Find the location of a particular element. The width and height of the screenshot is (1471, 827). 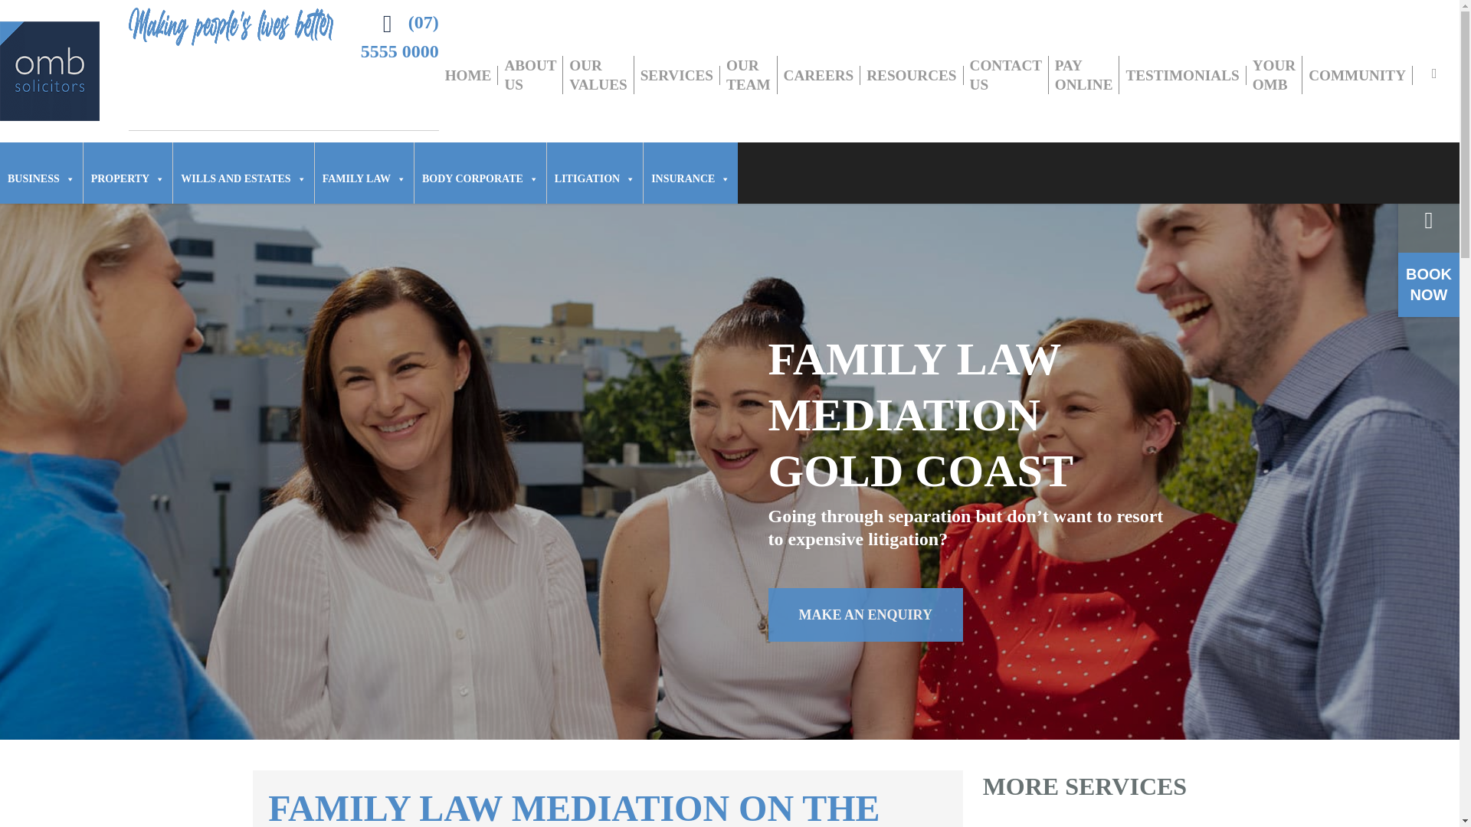

HOME is located at coordinates (468, 75).